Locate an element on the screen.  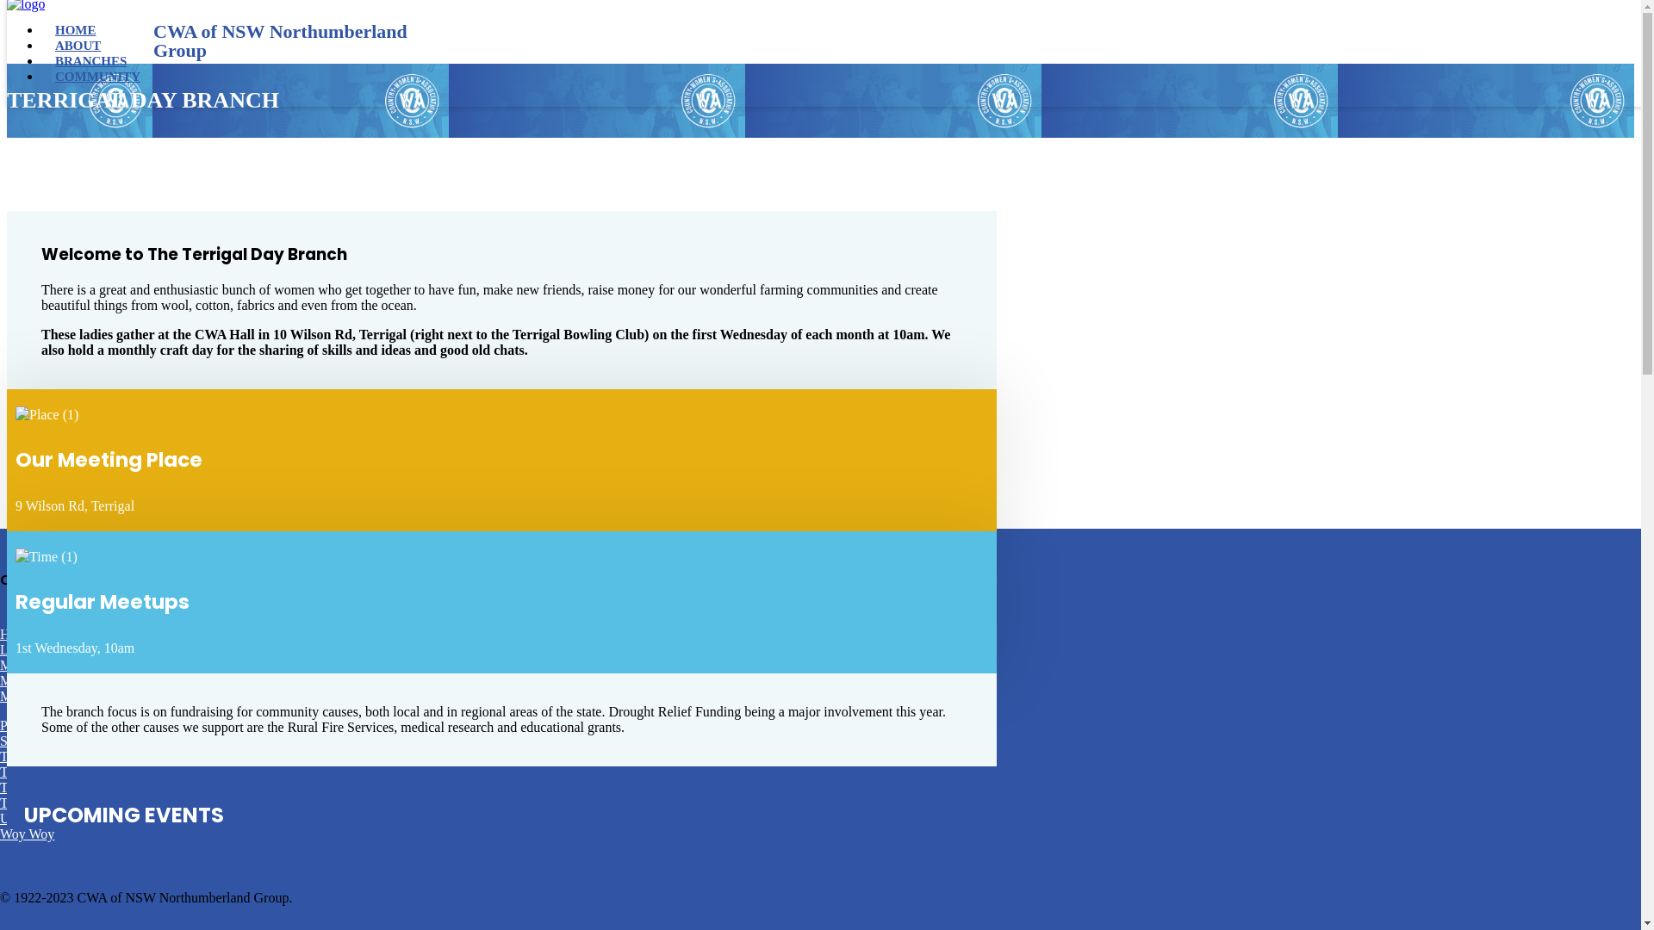
Umina Beach is located at coordinates (38, 818).